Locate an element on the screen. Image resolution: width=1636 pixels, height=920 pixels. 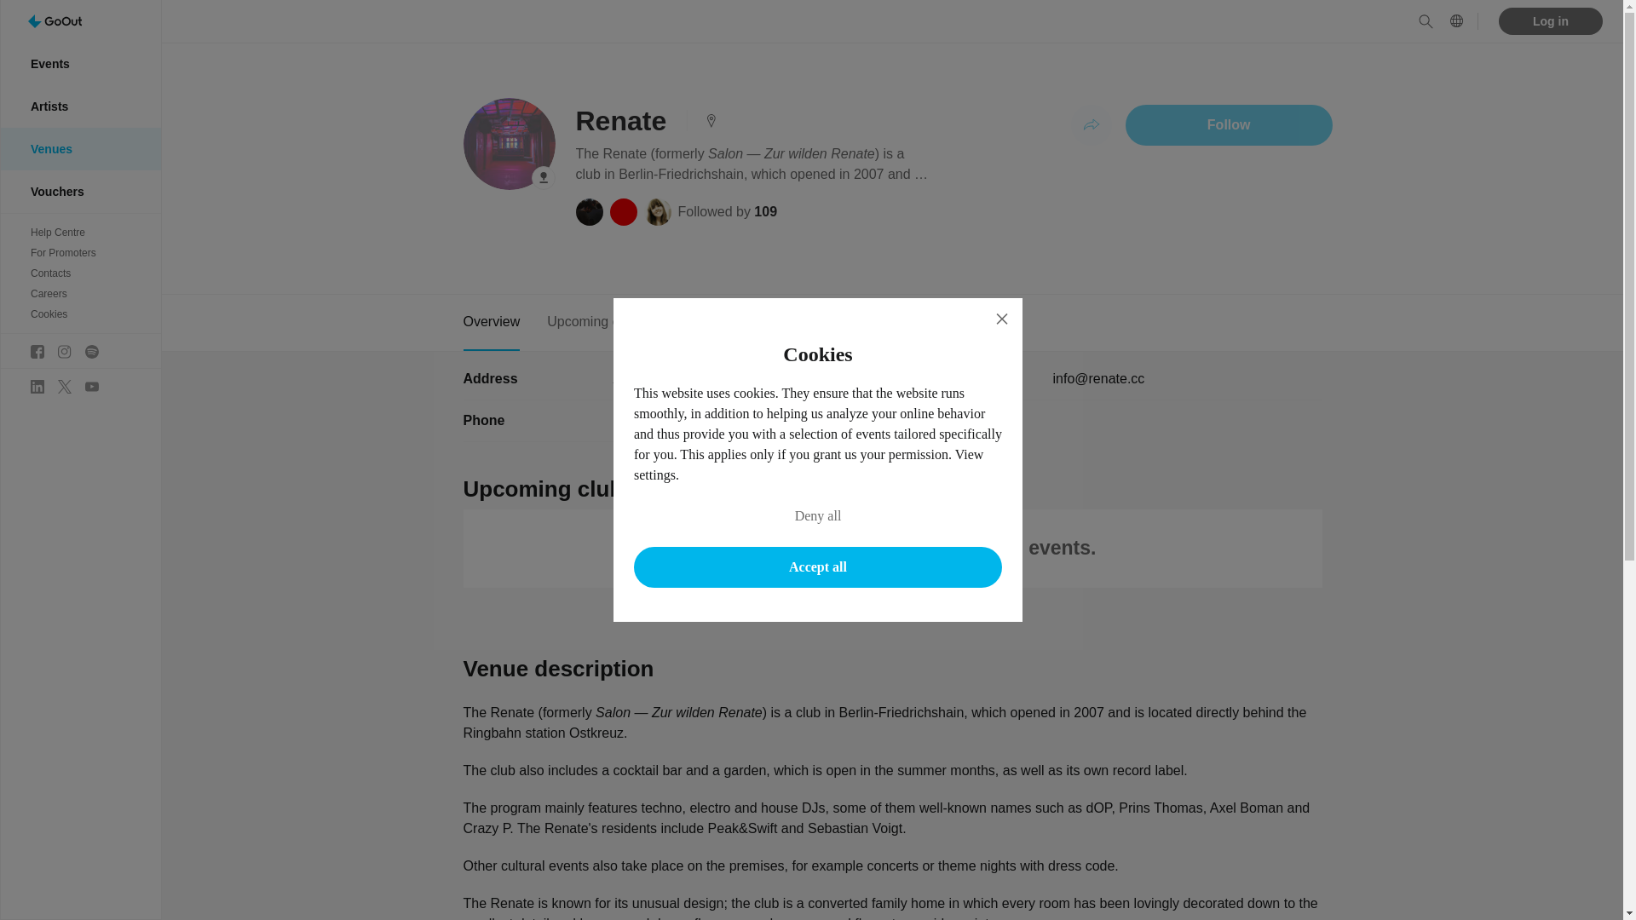
Vouchers is located at coordinates (80, 191).